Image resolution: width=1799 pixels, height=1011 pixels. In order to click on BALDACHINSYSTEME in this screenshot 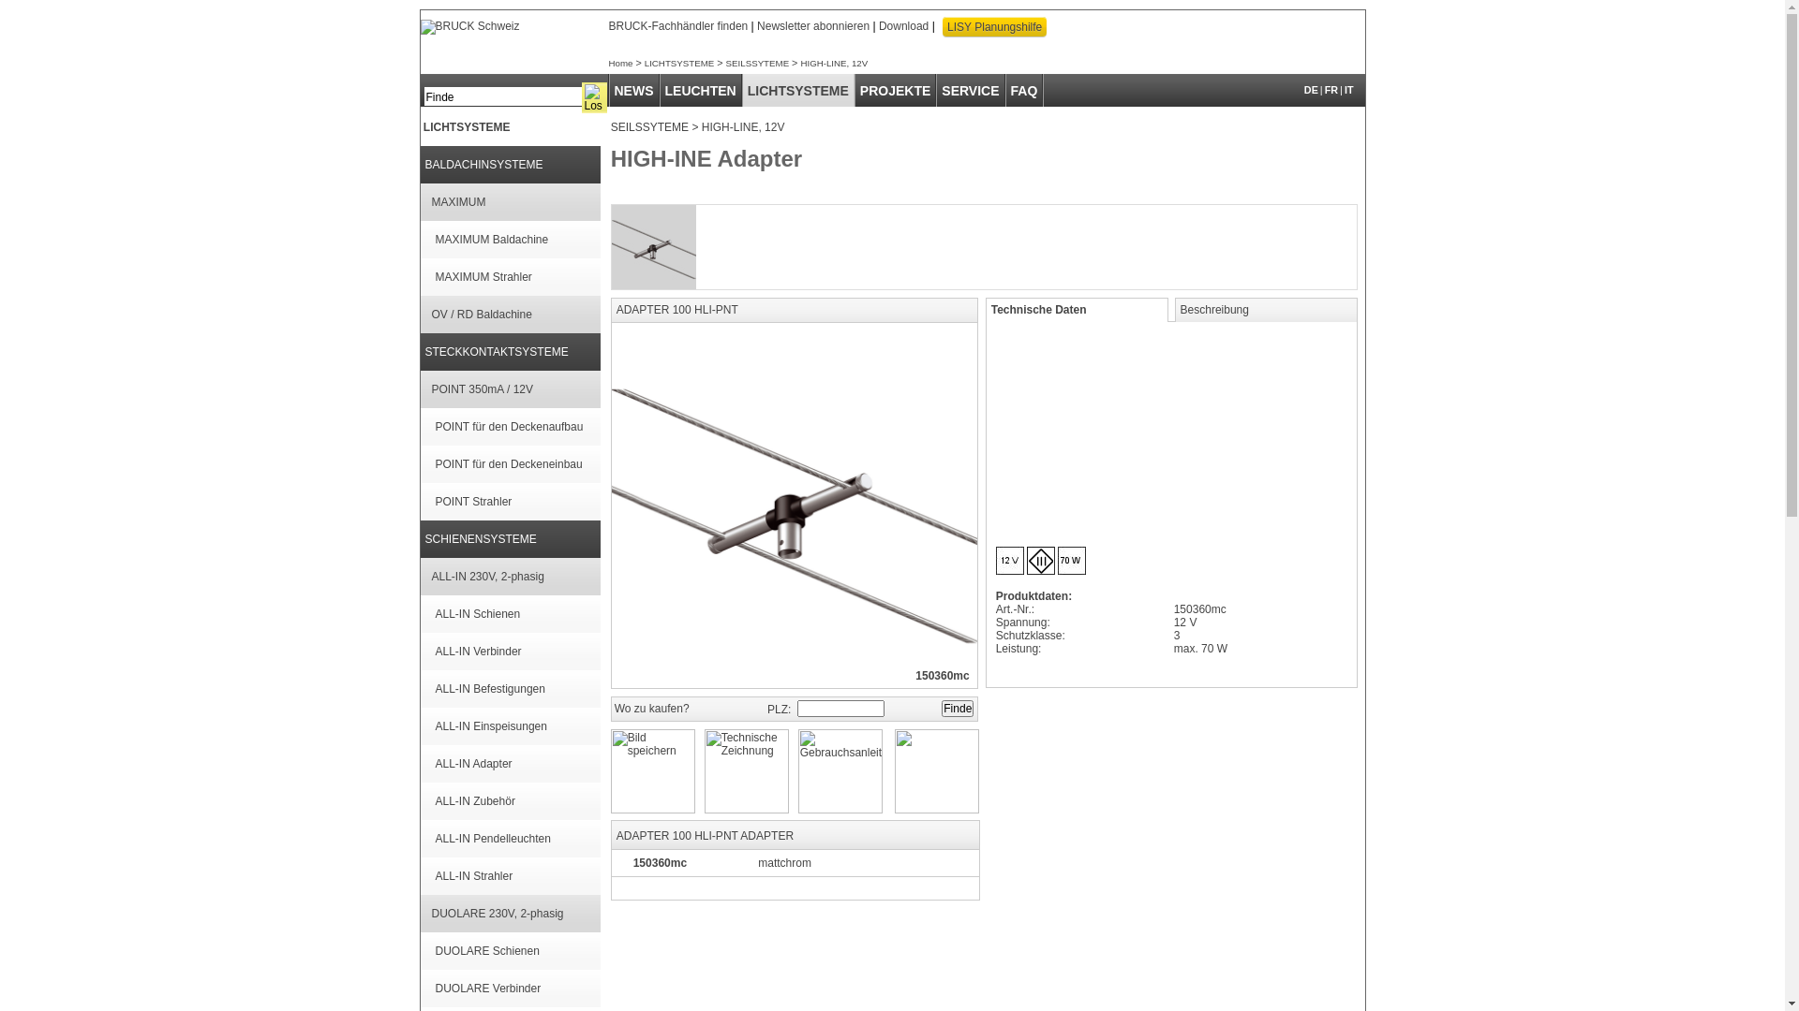, I will do `click(484, 165)`.